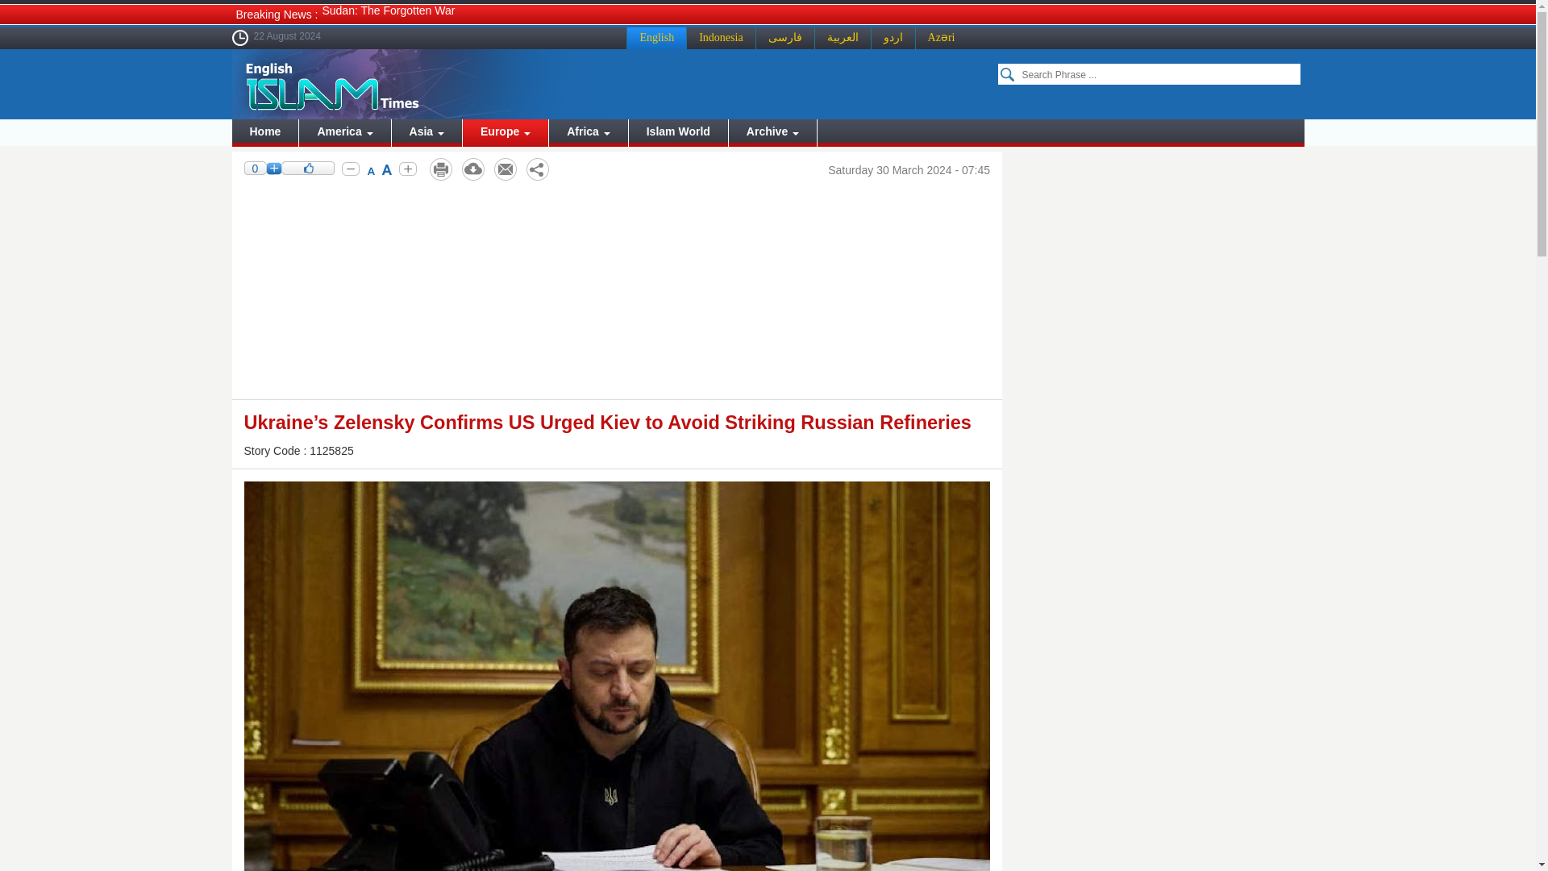 The height and width of the screenshot is (871, 1548). Describe the element at coordinates (505, 169) in the screenshot. I see `Send to a Friend` at that location.